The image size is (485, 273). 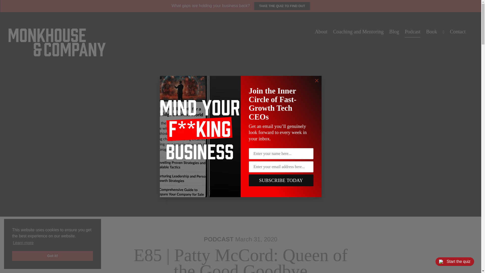 What do you see at coordinates (317, 80) in the screenshot?
I see `Close` at bounding box center [317, 80].